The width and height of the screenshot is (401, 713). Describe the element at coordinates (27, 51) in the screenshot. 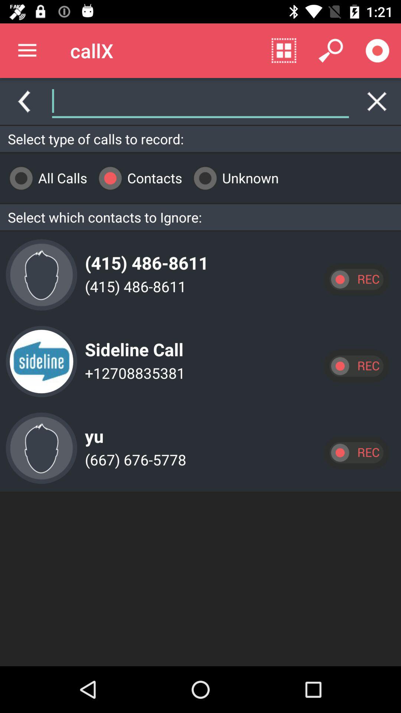

I see `choose item next to the callx icon` at that location.